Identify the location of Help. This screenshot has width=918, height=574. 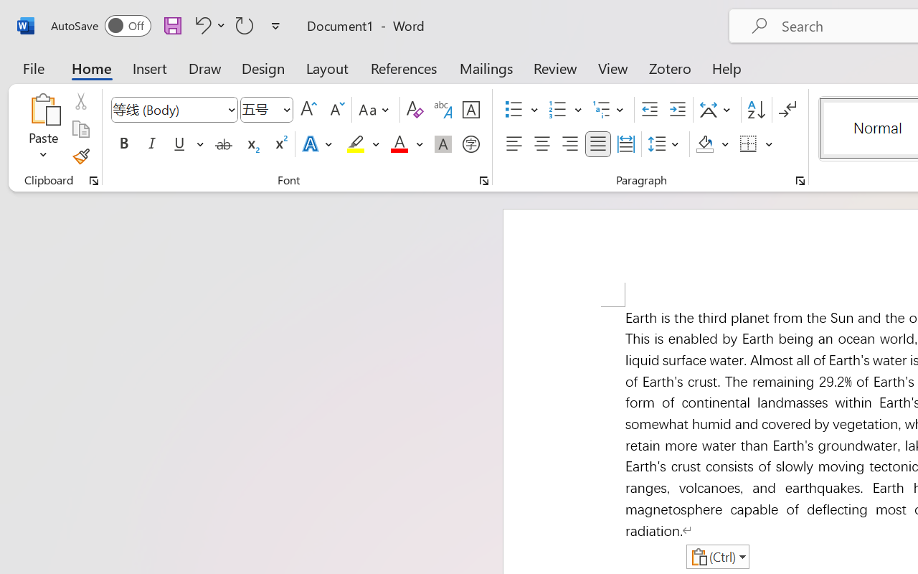
(727, 67).